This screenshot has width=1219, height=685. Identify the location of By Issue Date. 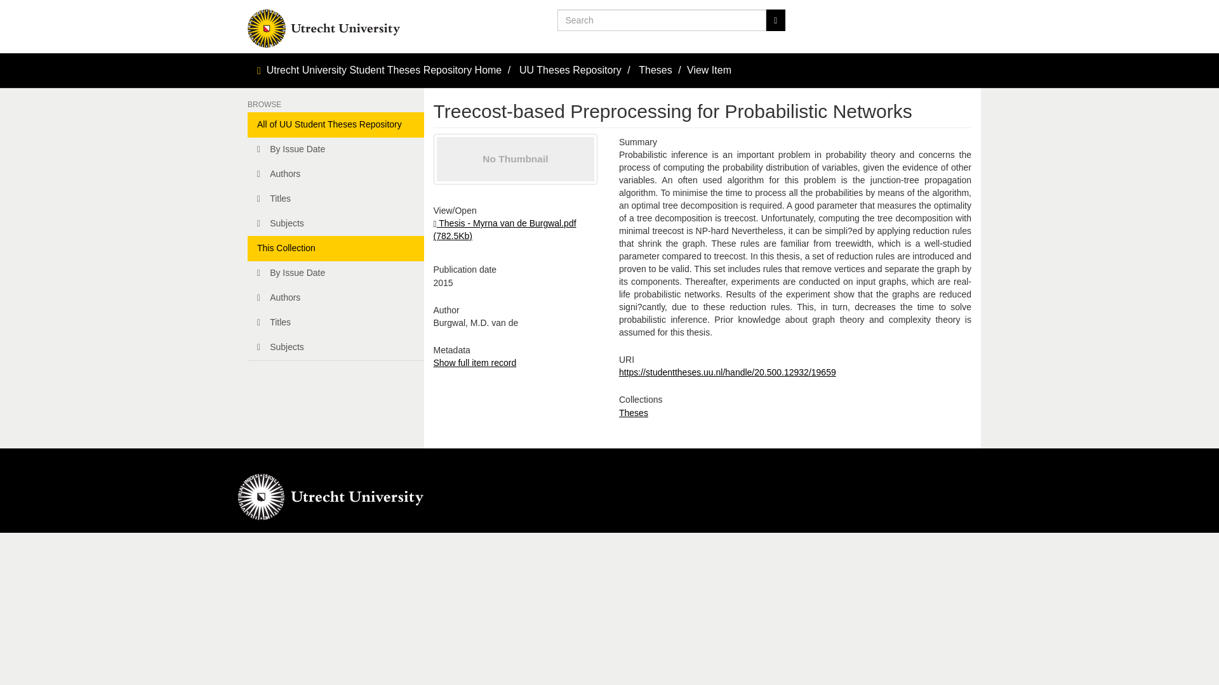
(335, 273).